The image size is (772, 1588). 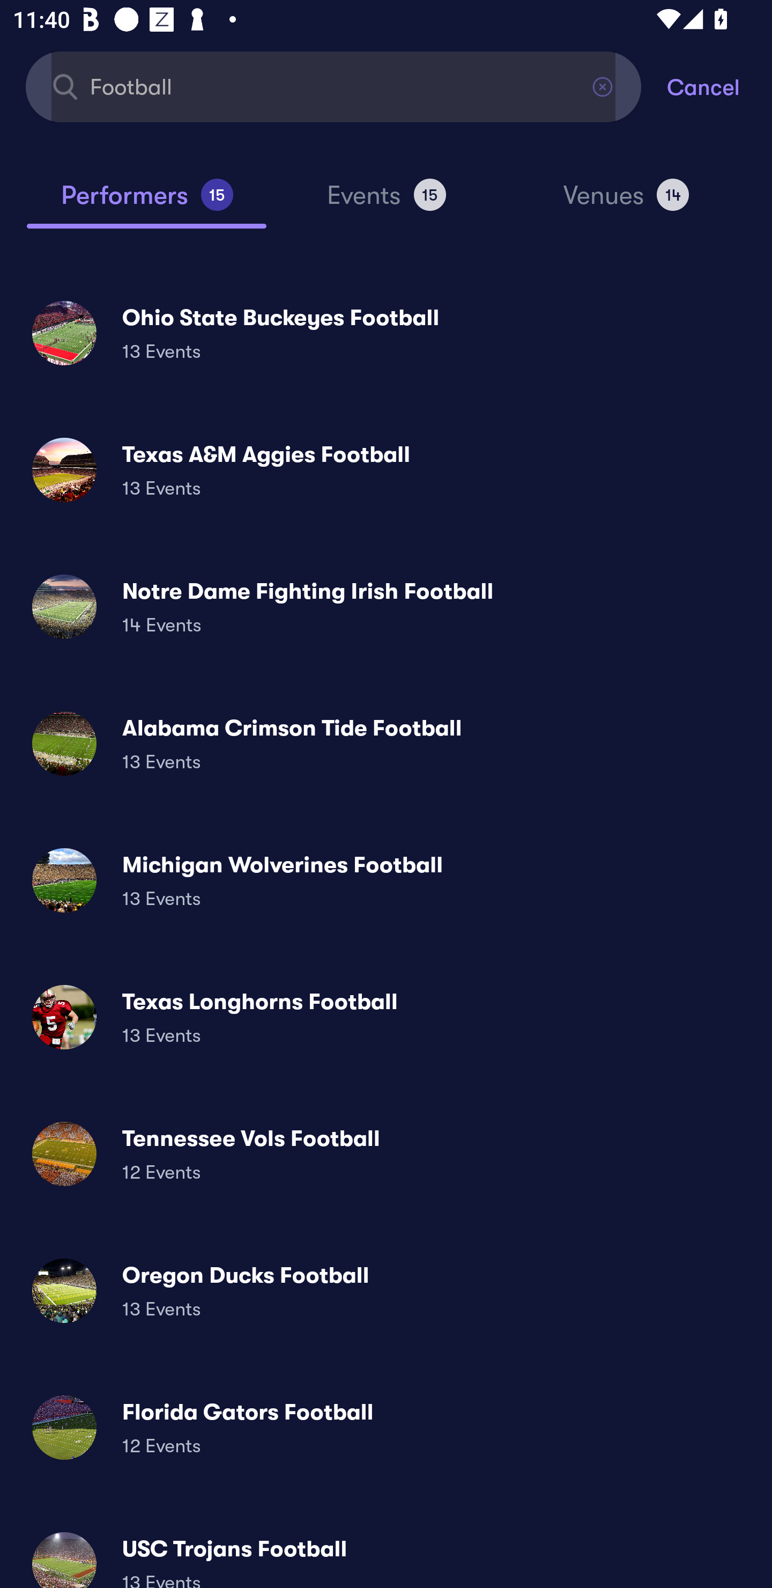 What do you see at coordinates (386, 470) in the screenshot?
I see `Texas A&M Aggies Football 13 Events` at bounding box center [386, 470].